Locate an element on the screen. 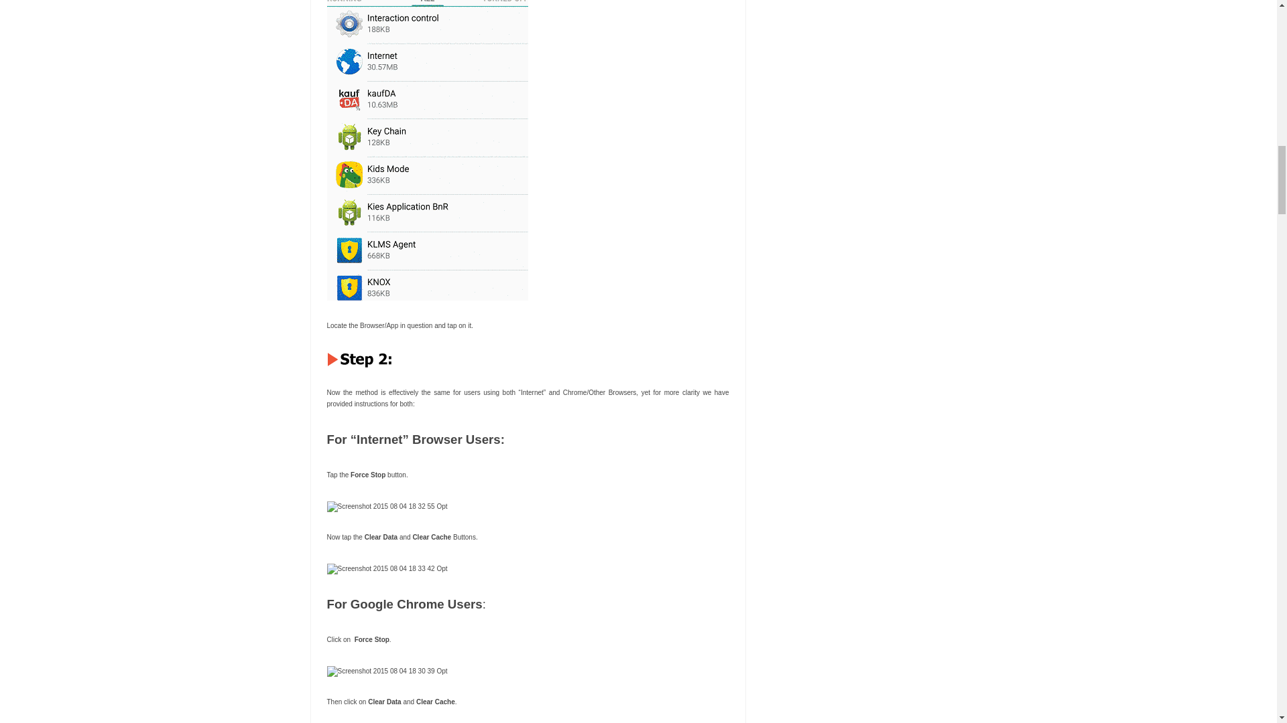  Google Chrome is located at coordinates (387, 671).